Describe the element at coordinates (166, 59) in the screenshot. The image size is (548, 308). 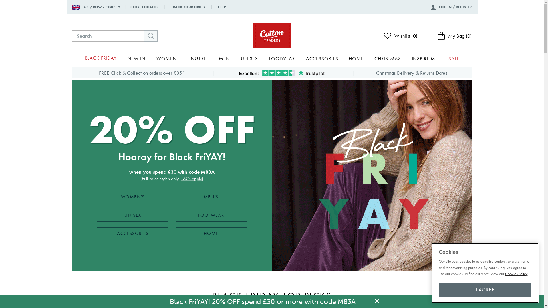
I see `WOMEN` at that location.